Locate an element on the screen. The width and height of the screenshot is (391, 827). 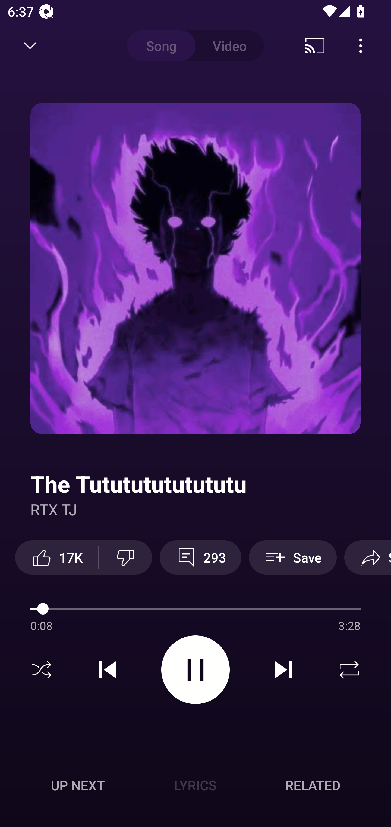
Minimize is located at coordinates (30, 46).